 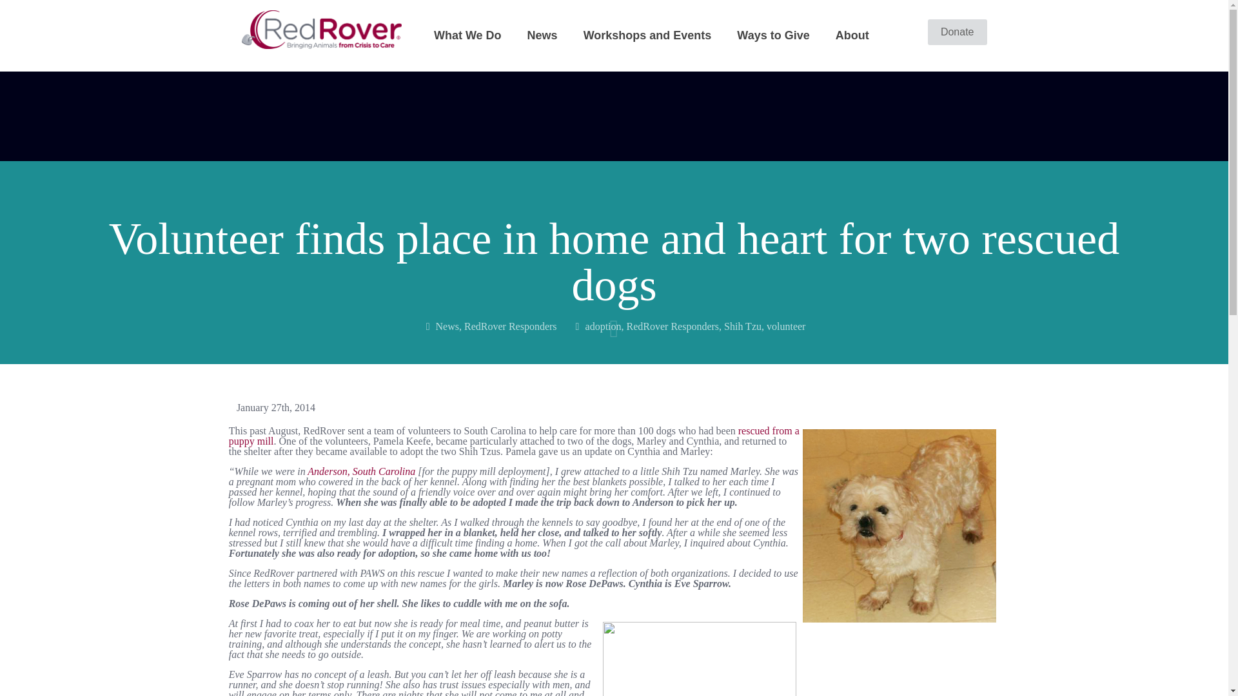 I want to click on News, so click(x=543, y=35).